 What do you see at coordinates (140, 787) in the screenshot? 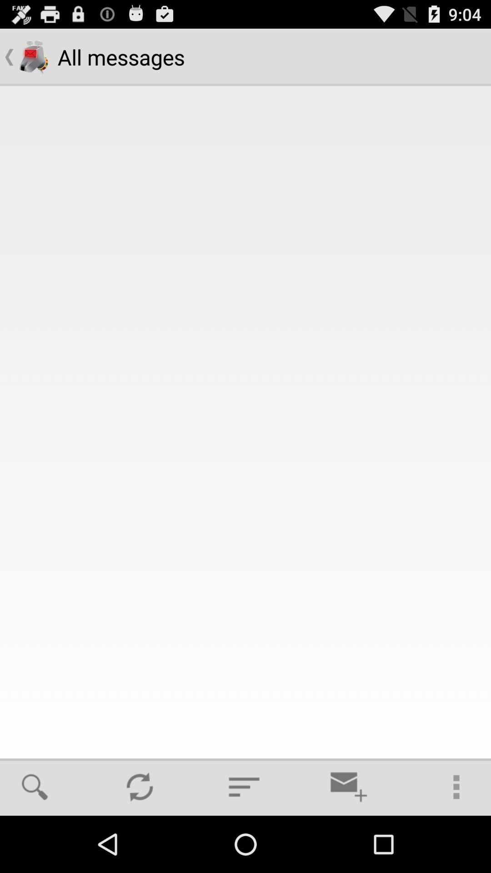
I see `turn off the icon below the all messages` at bounding box center [140, 787].